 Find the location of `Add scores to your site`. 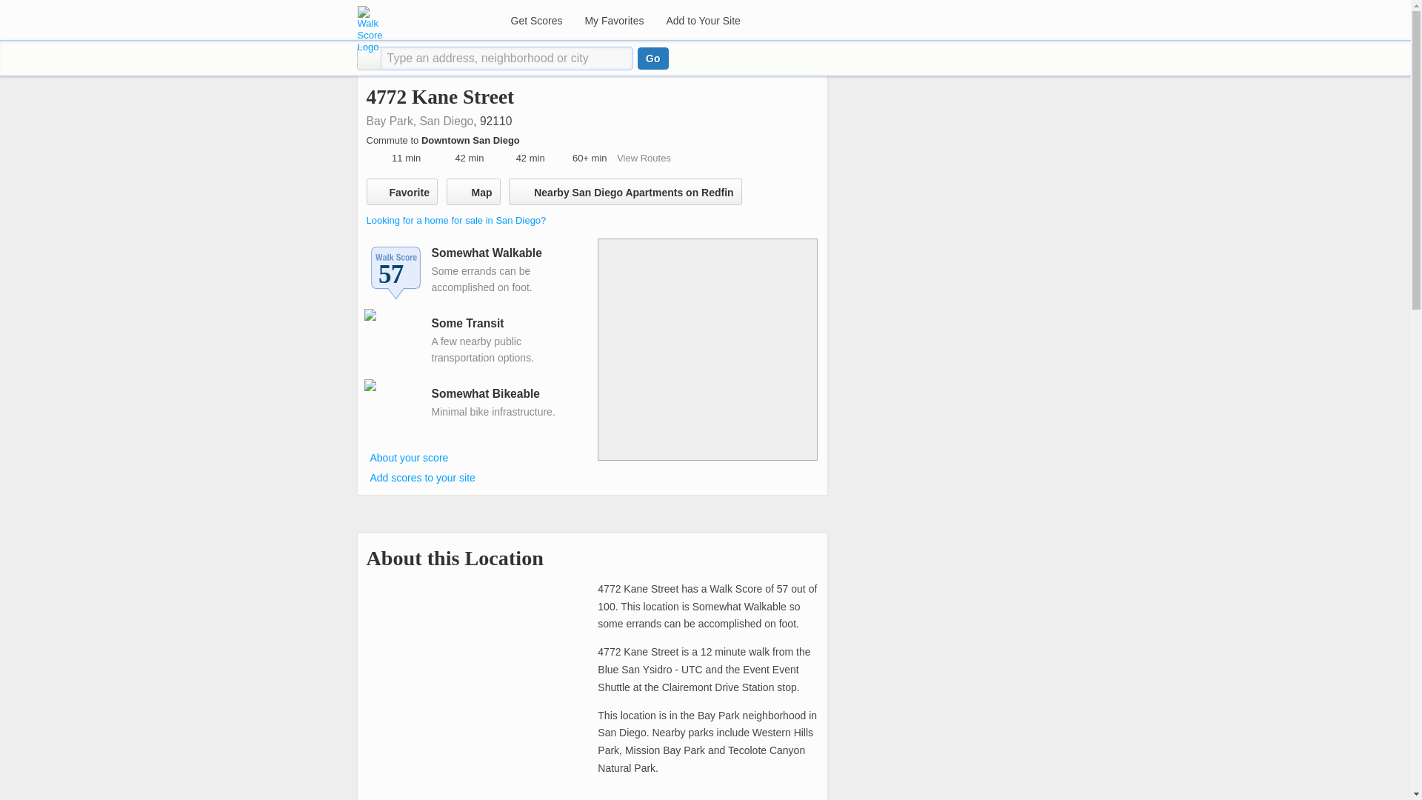

Add scores to your site is located at coordinates (422, 478).